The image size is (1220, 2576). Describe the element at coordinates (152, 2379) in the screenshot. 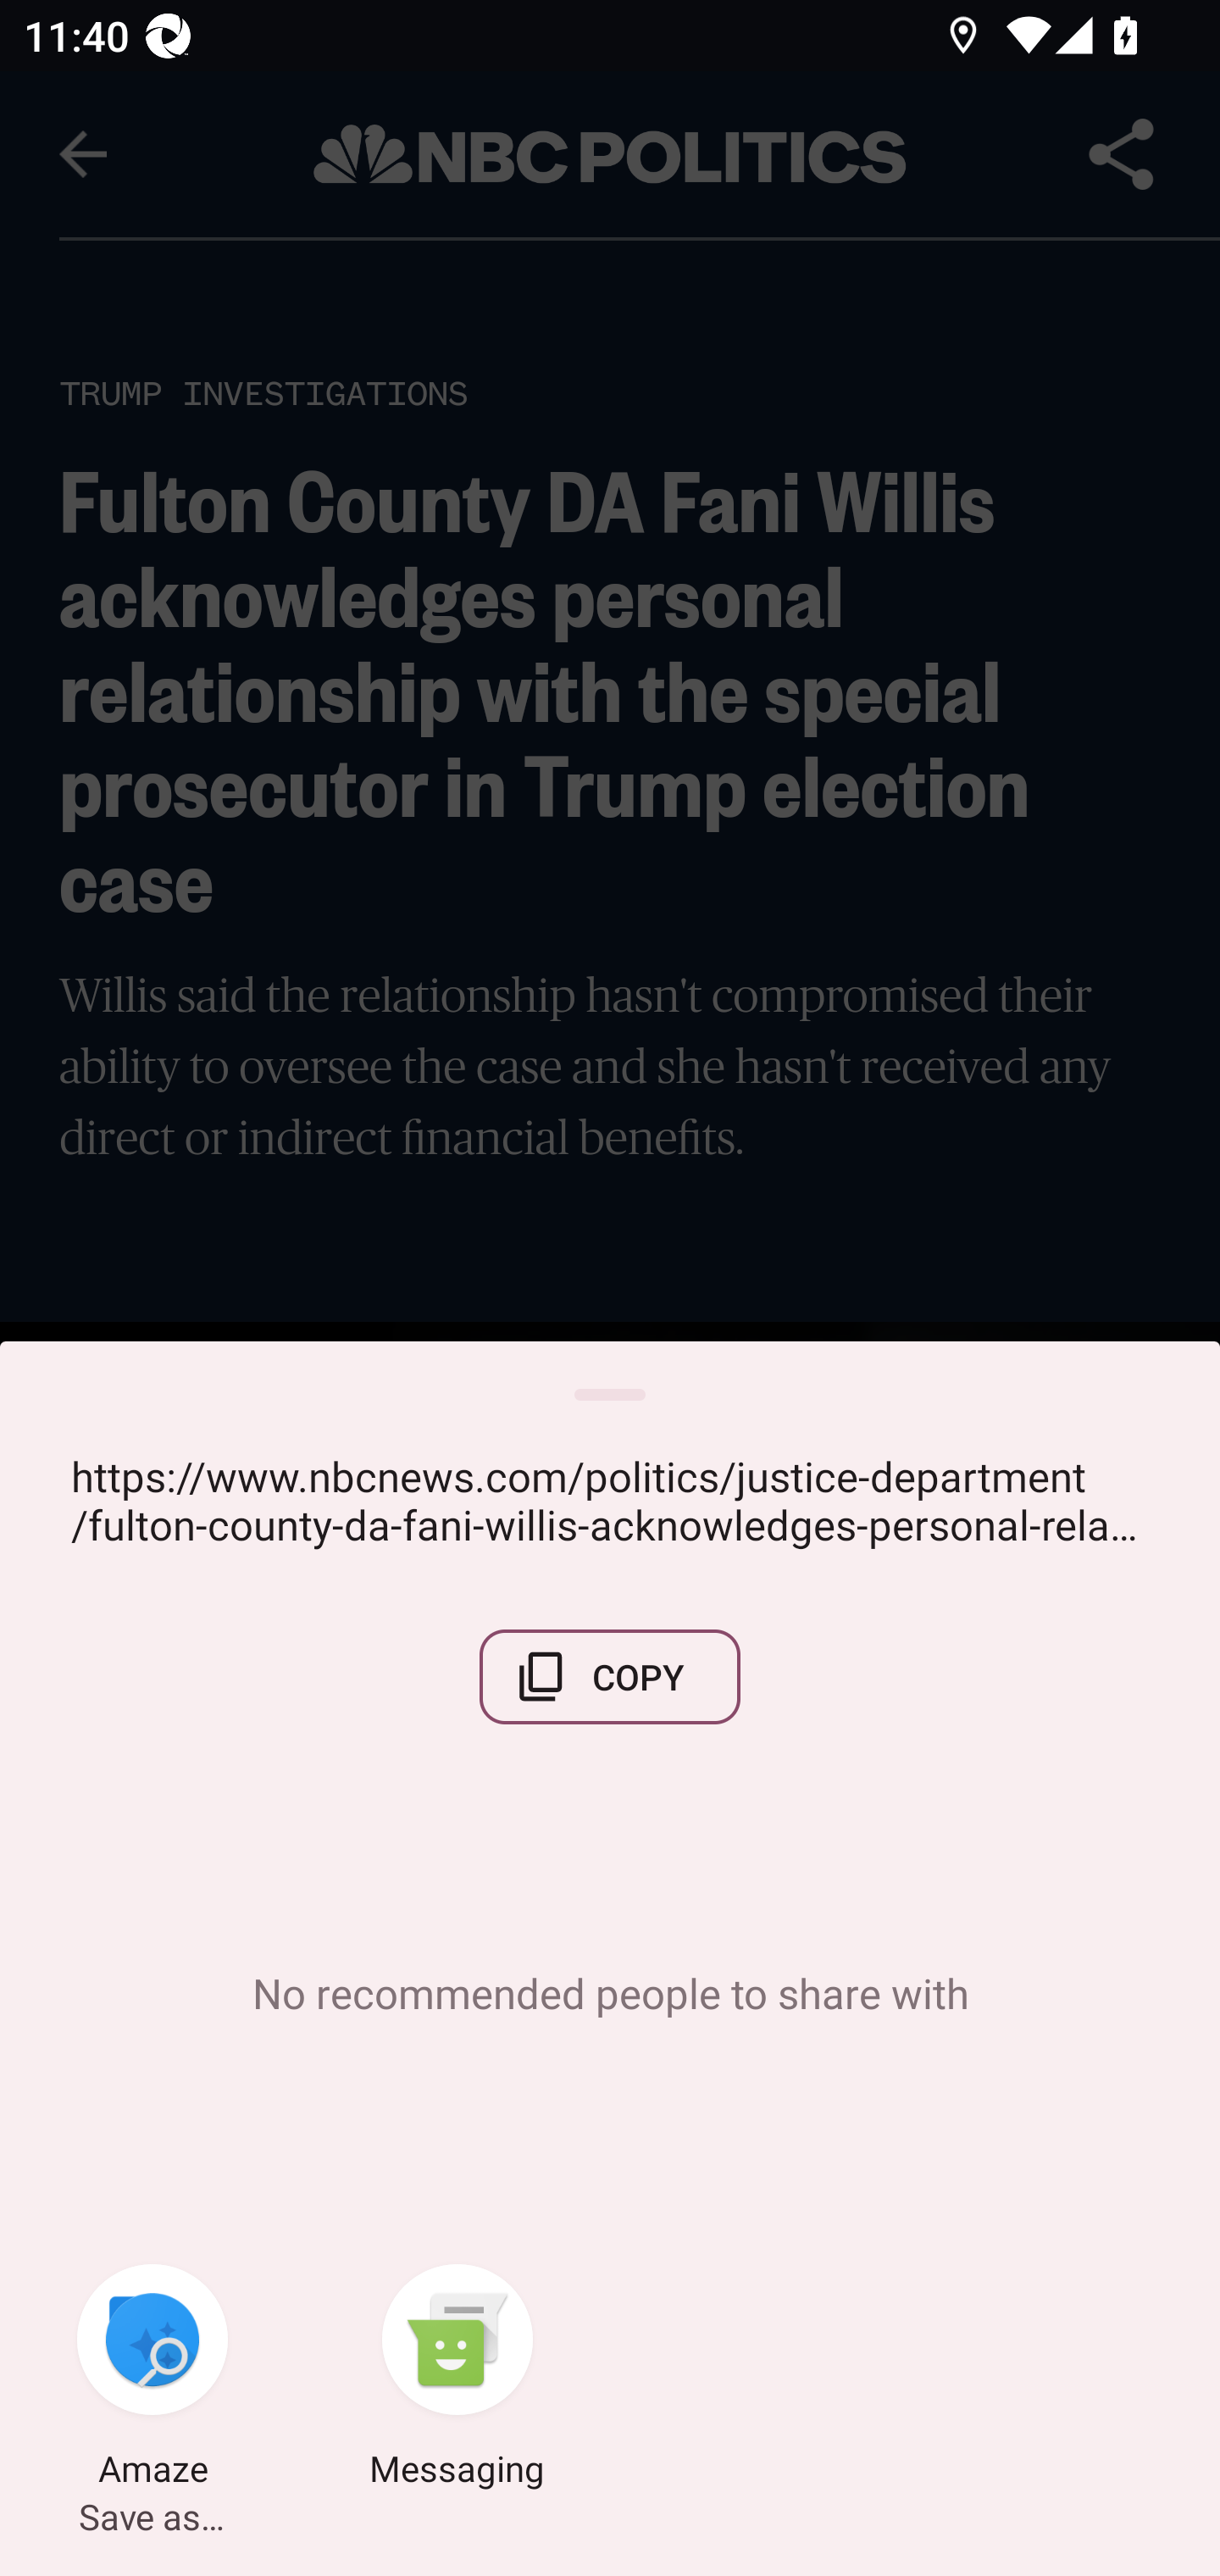

I see `Amaze Save as…` at that location.